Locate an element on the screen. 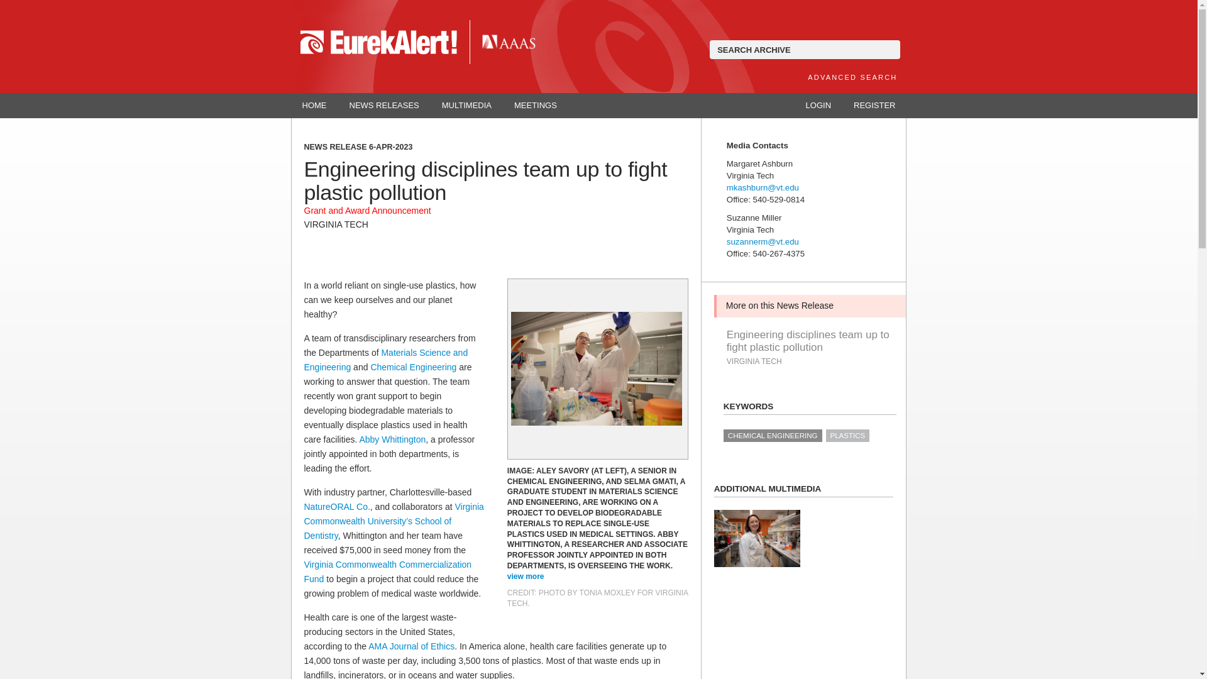 The image size is (1207, 679). MULTIMEDIA is located at coordinates (466, 106).